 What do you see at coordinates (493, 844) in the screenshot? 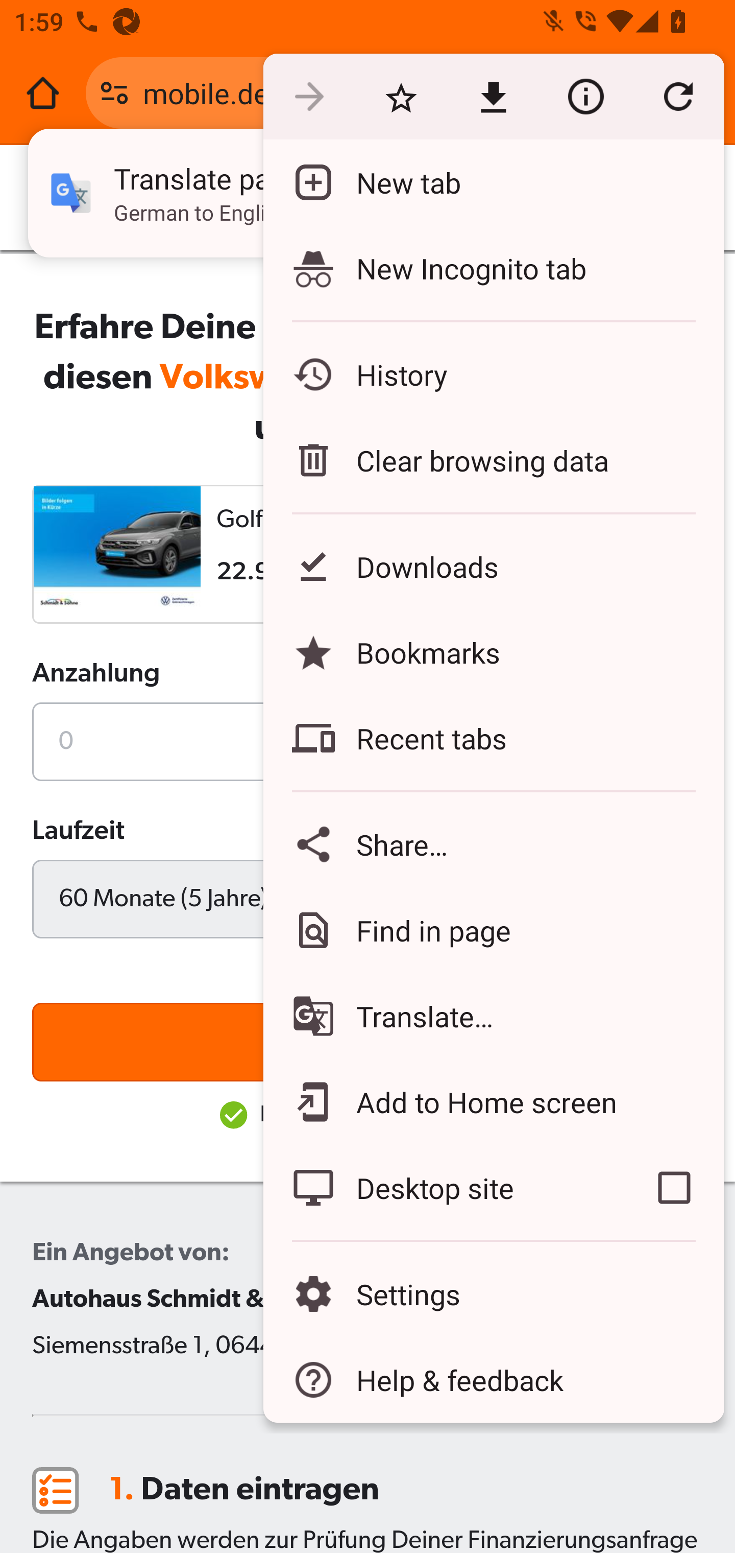
I see `Share…` at bounding box center [493, 844].